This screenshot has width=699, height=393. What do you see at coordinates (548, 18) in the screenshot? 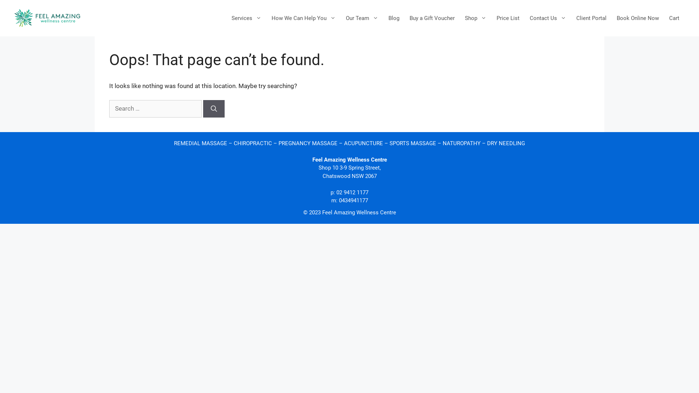
I see `Contact Us` at bounding box center [548, 18].